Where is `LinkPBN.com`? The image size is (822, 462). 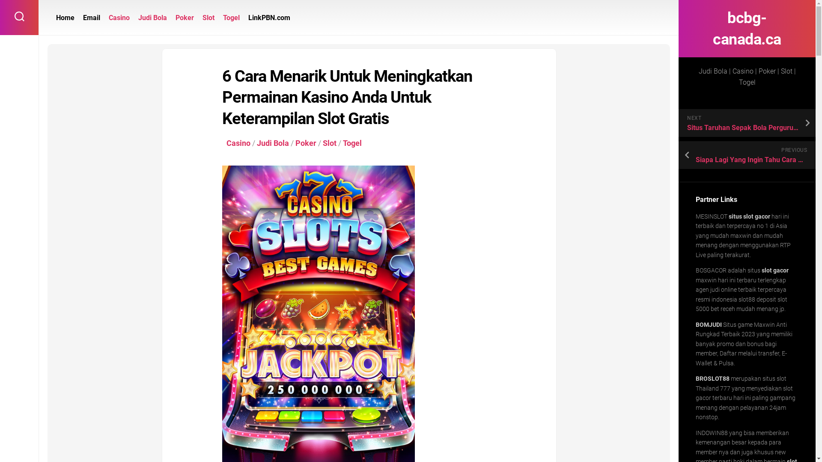 LinkPBN.com is located at coordinates (269, 18).